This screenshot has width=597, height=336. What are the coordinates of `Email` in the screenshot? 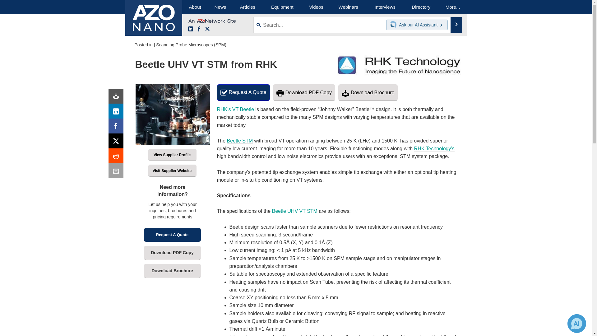 It's located at (117, 172).